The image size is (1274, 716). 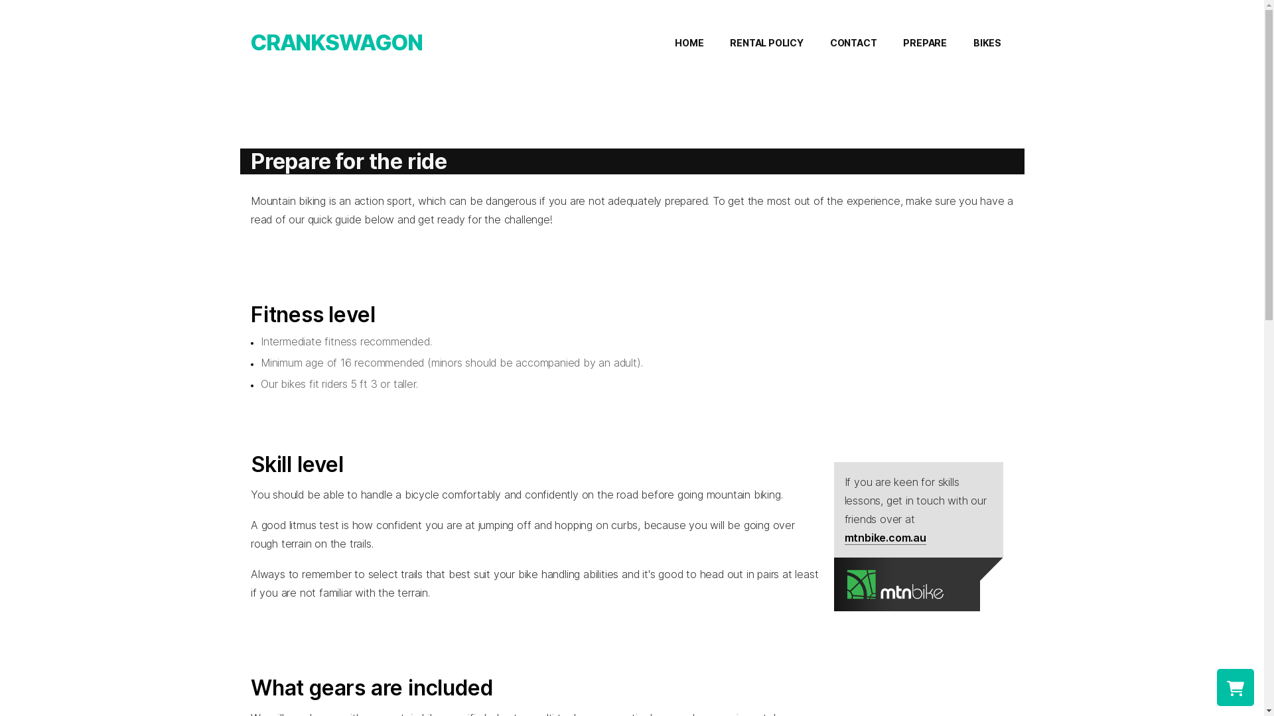 What do you see at coordinates (987, 43) in the screenshot?
I see `BIKES` at bounding box center [987, 43].